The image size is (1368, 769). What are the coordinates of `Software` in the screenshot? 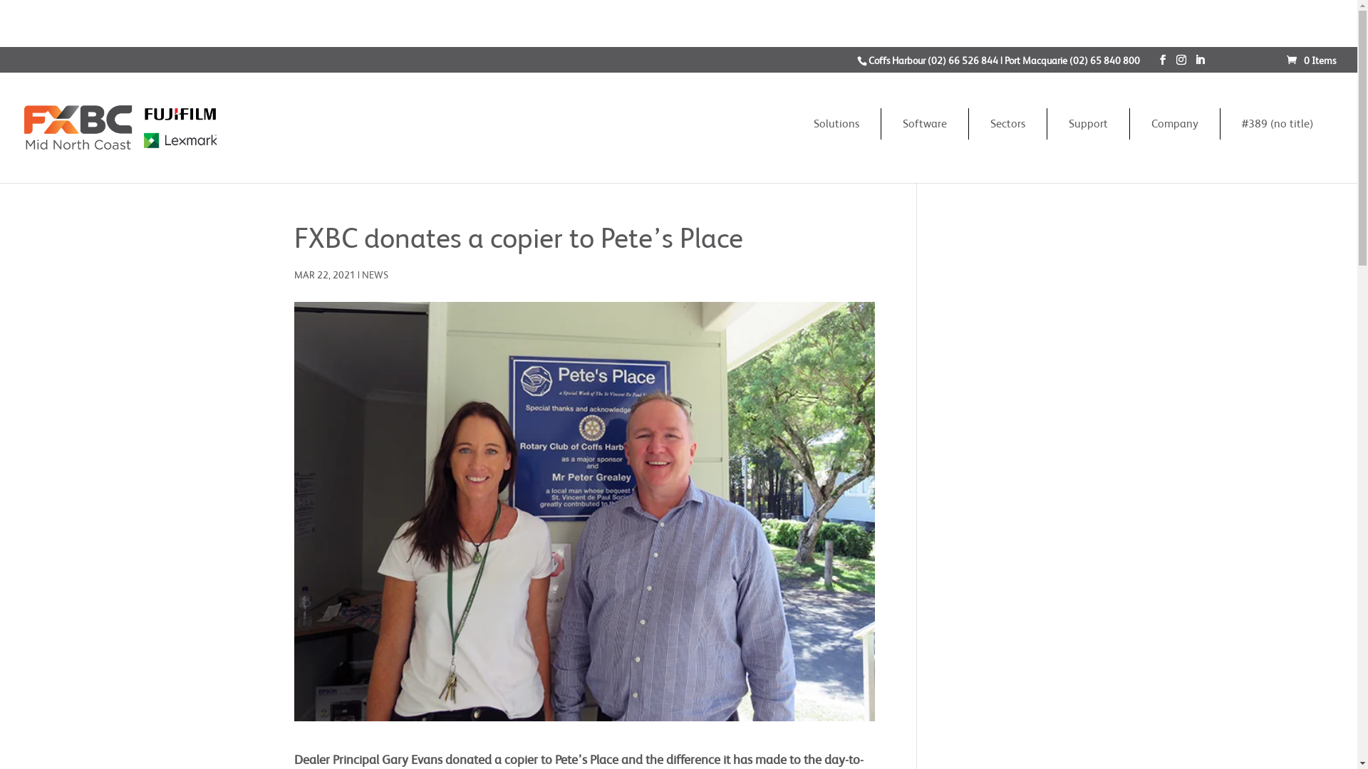 It's located at (925, 124).